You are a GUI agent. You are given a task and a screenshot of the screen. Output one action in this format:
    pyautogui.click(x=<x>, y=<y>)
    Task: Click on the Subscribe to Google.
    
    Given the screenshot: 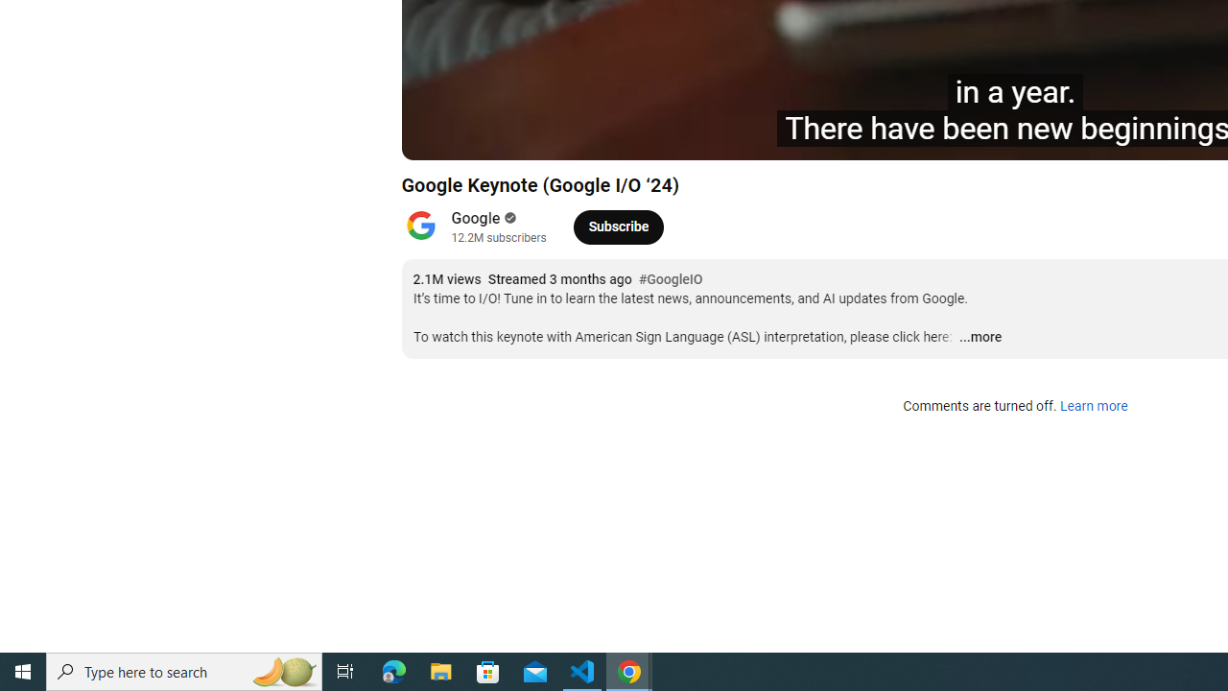 What is the action you would take?
    pyautogui.click(x=618, y=226)
    